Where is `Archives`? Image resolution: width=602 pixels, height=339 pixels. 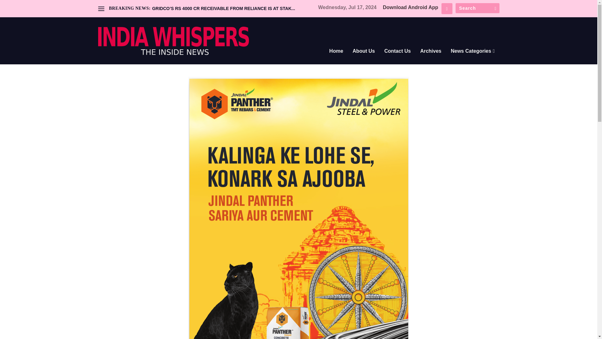 Archives is located at coordinates (431, 60).